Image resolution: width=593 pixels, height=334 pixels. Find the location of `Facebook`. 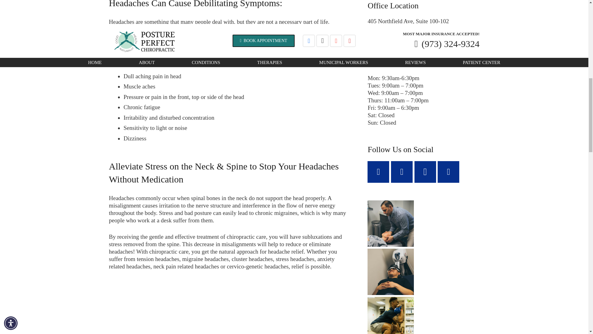

Facebook is located at coordinates (378, 172).